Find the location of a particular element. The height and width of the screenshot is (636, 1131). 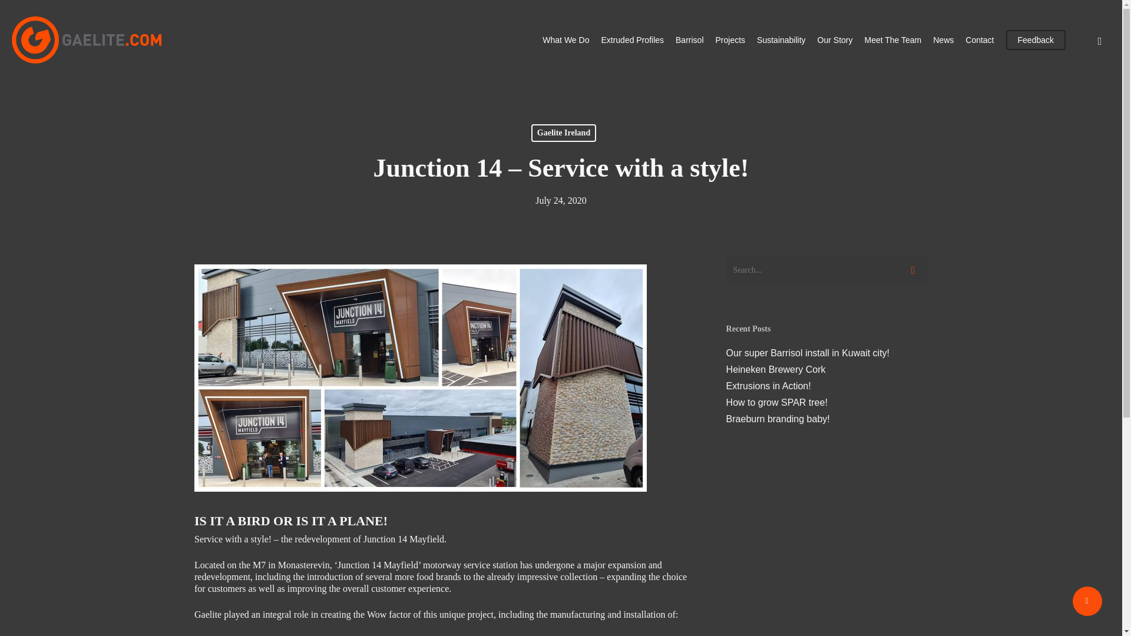

Extruded Profiles is located at coordinates (632, 40).